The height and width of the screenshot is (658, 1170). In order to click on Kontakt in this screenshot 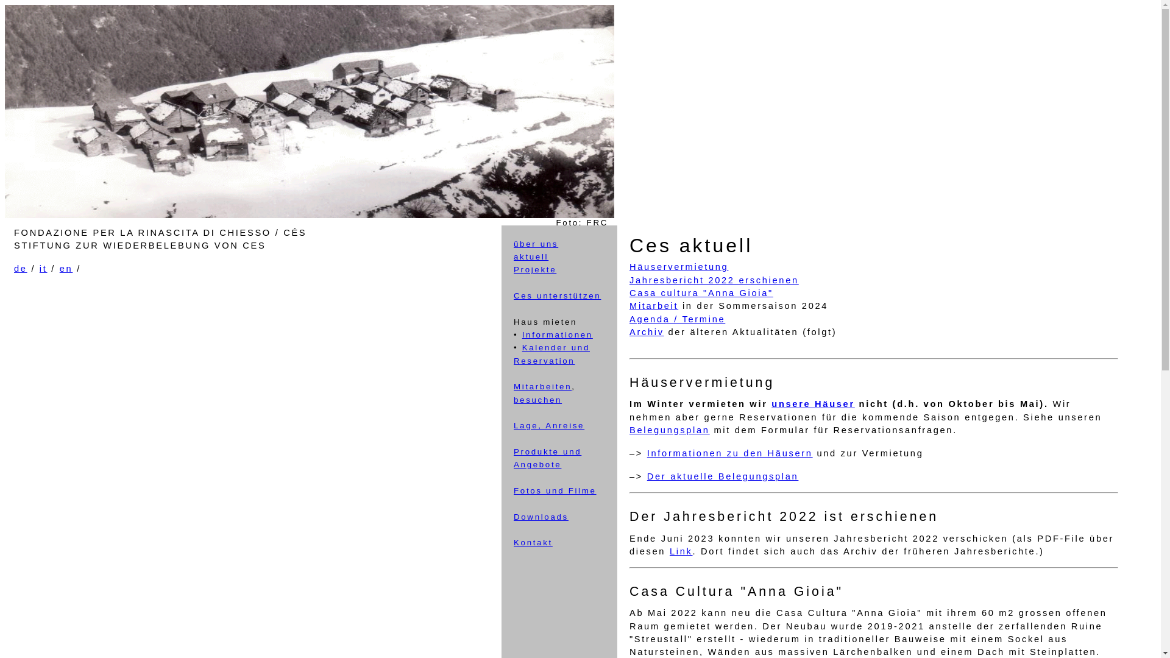, I will do `click(533, 542)`.